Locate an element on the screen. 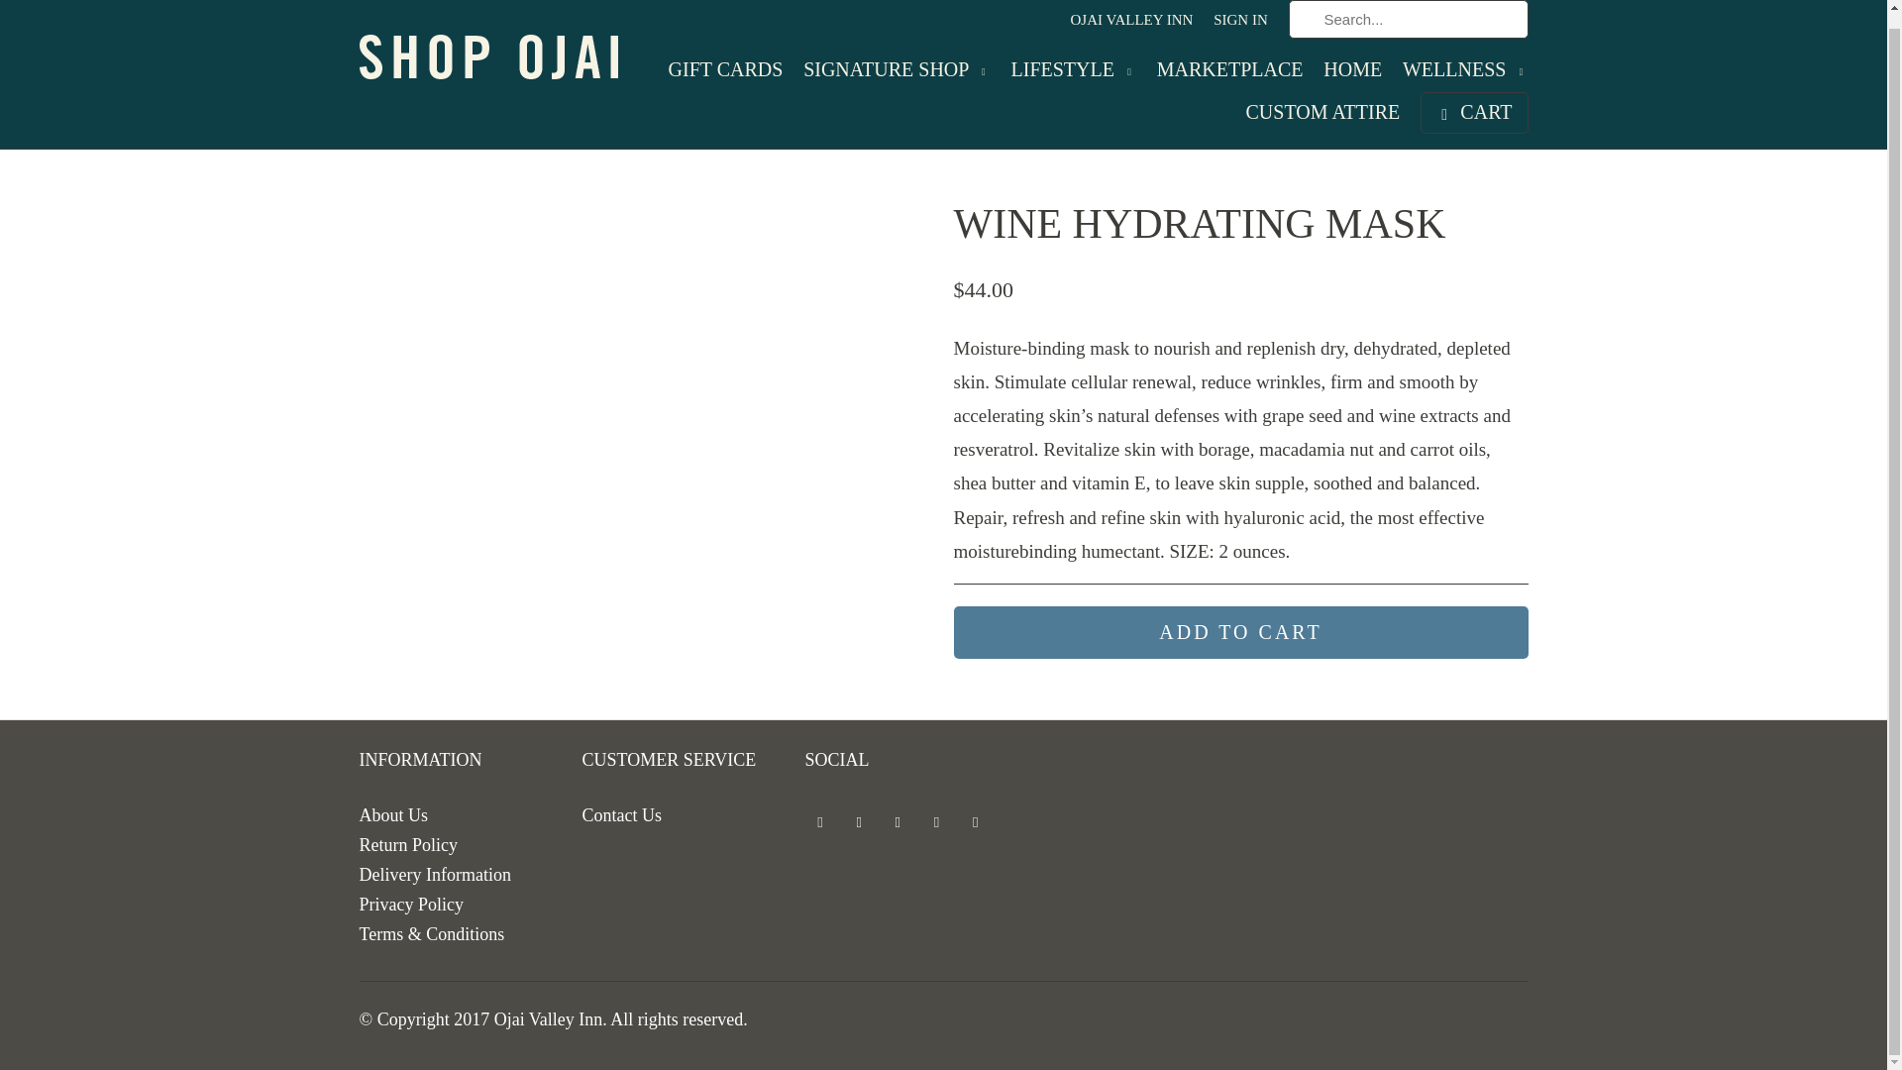  Delivery Information is located at coordinates (434, 874).